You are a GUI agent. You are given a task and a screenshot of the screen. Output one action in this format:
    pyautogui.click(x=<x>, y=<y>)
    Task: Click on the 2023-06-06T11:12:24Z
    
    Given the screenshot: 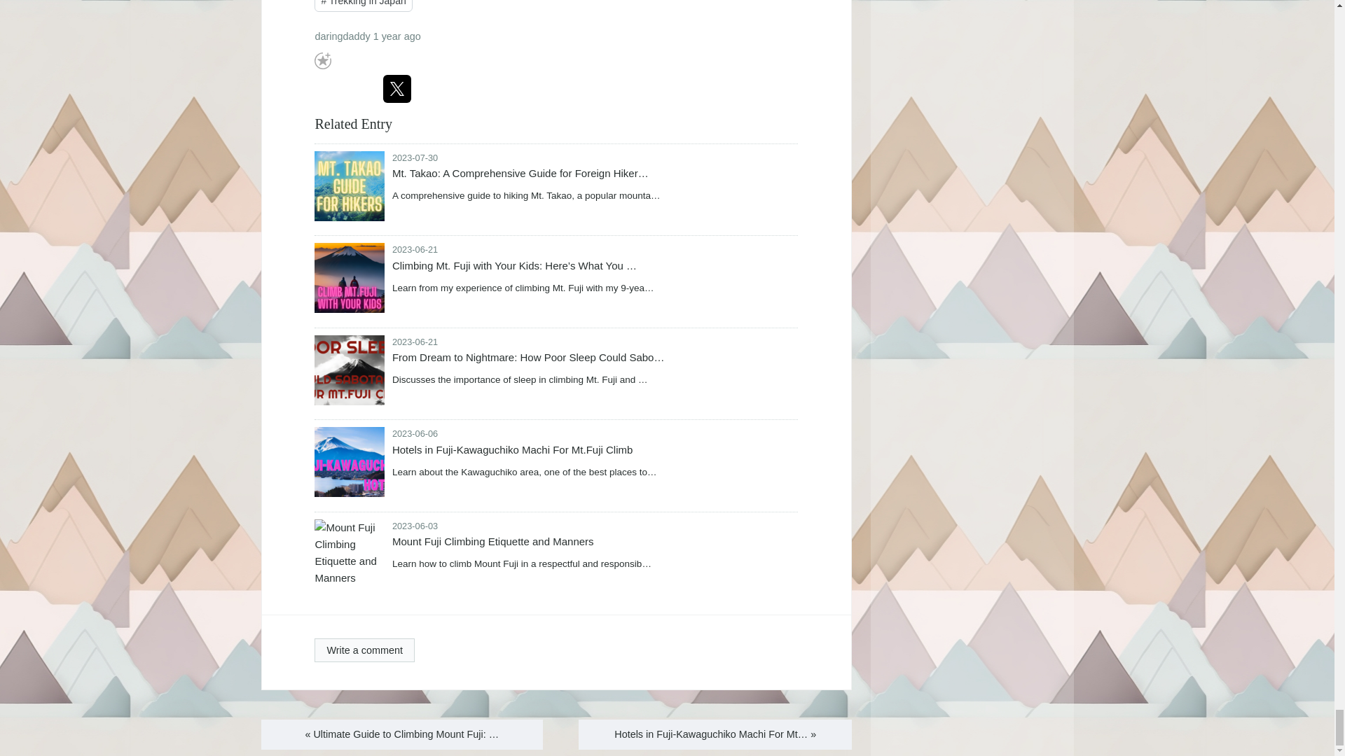 What is the action you would take?
    pyautogui.click(x=396, y=36)
    